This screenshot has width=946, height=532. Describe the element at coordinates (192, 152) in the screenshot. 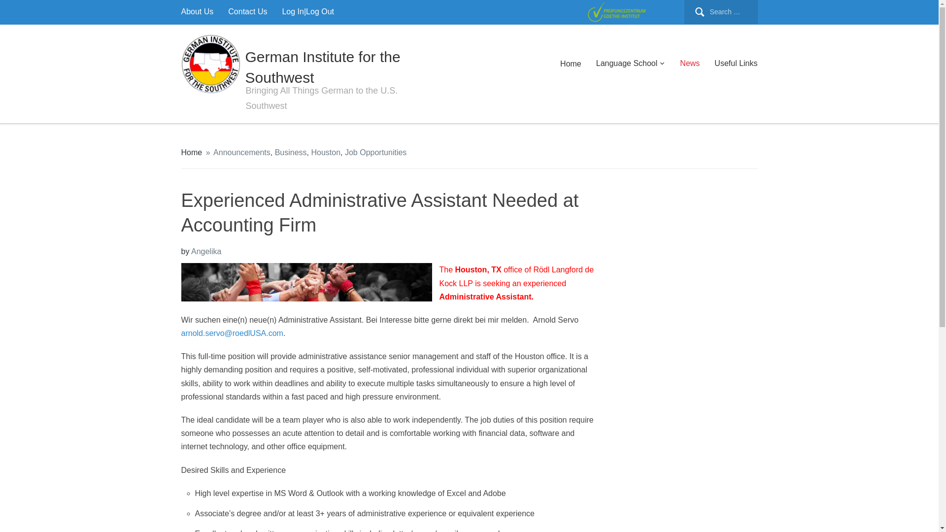

I see `Home` at that location.